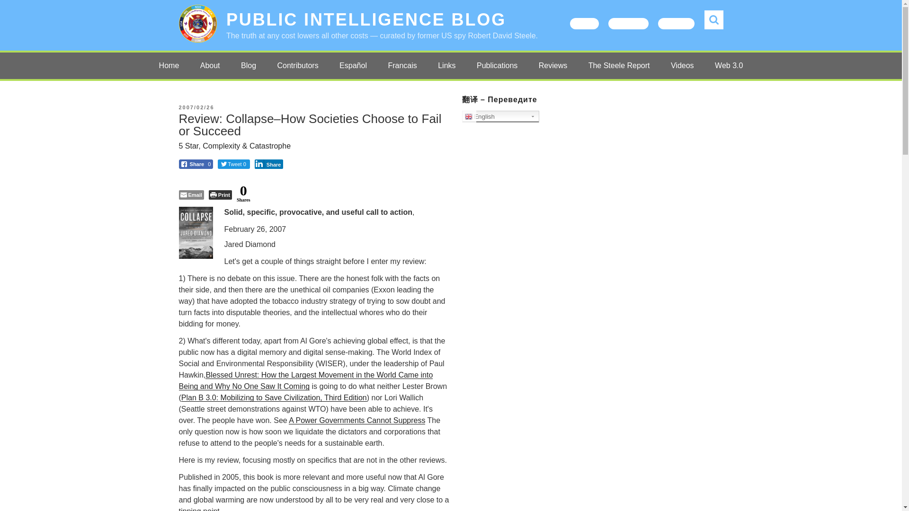  Describe the element at coordinates (234, 164) in the screenshot. I see `Tweet 0` at that location.